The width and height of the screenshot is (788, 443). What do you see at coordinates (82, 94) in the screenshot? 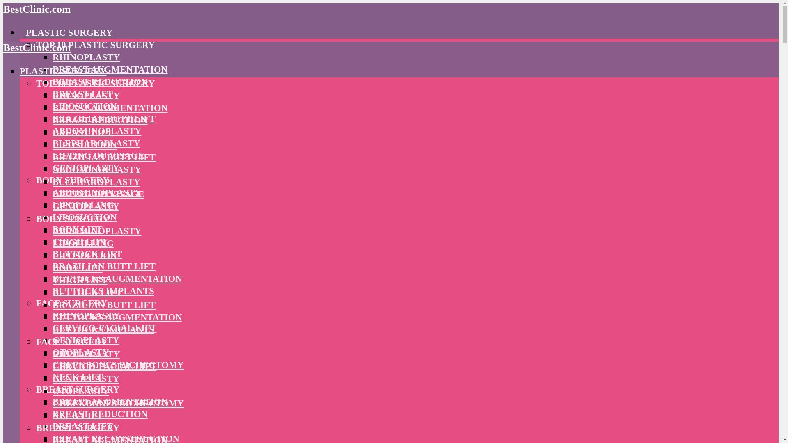
I see `BREAST LIFT` at bounding box center [82, 94].